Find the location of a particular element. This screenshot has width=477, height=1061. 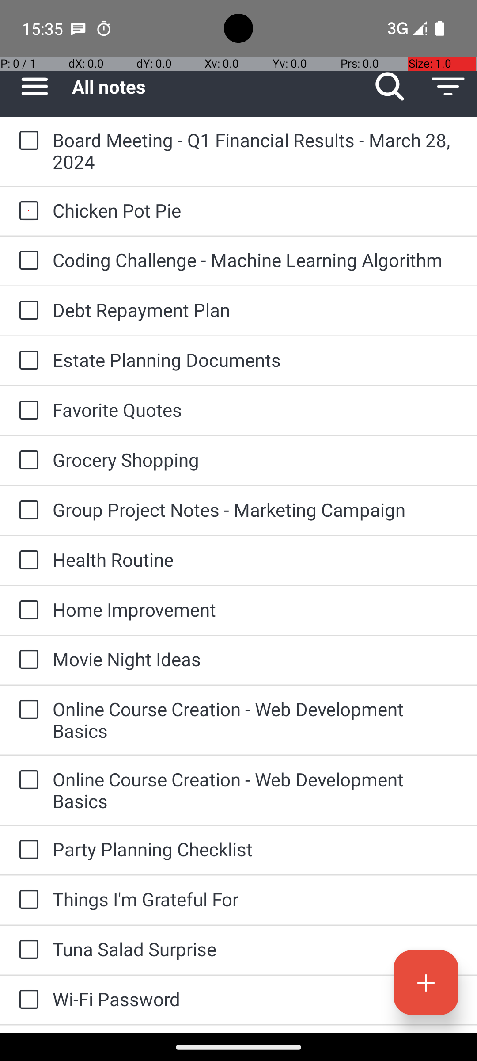

Tuna Salad Surprise is located at coordinates (256, 949).